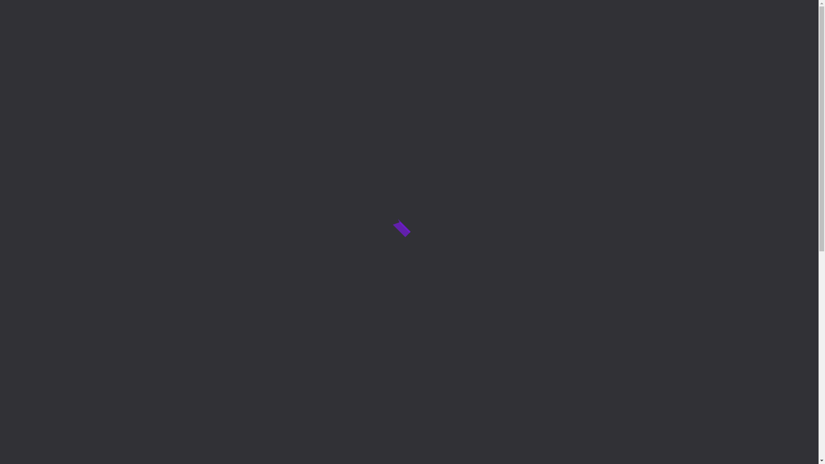 The width and height of the screenshot is (825, 464). What do you see at coordinates (354, 128) in the screenshot?
I see `hair` at bounding box center [354, 128].